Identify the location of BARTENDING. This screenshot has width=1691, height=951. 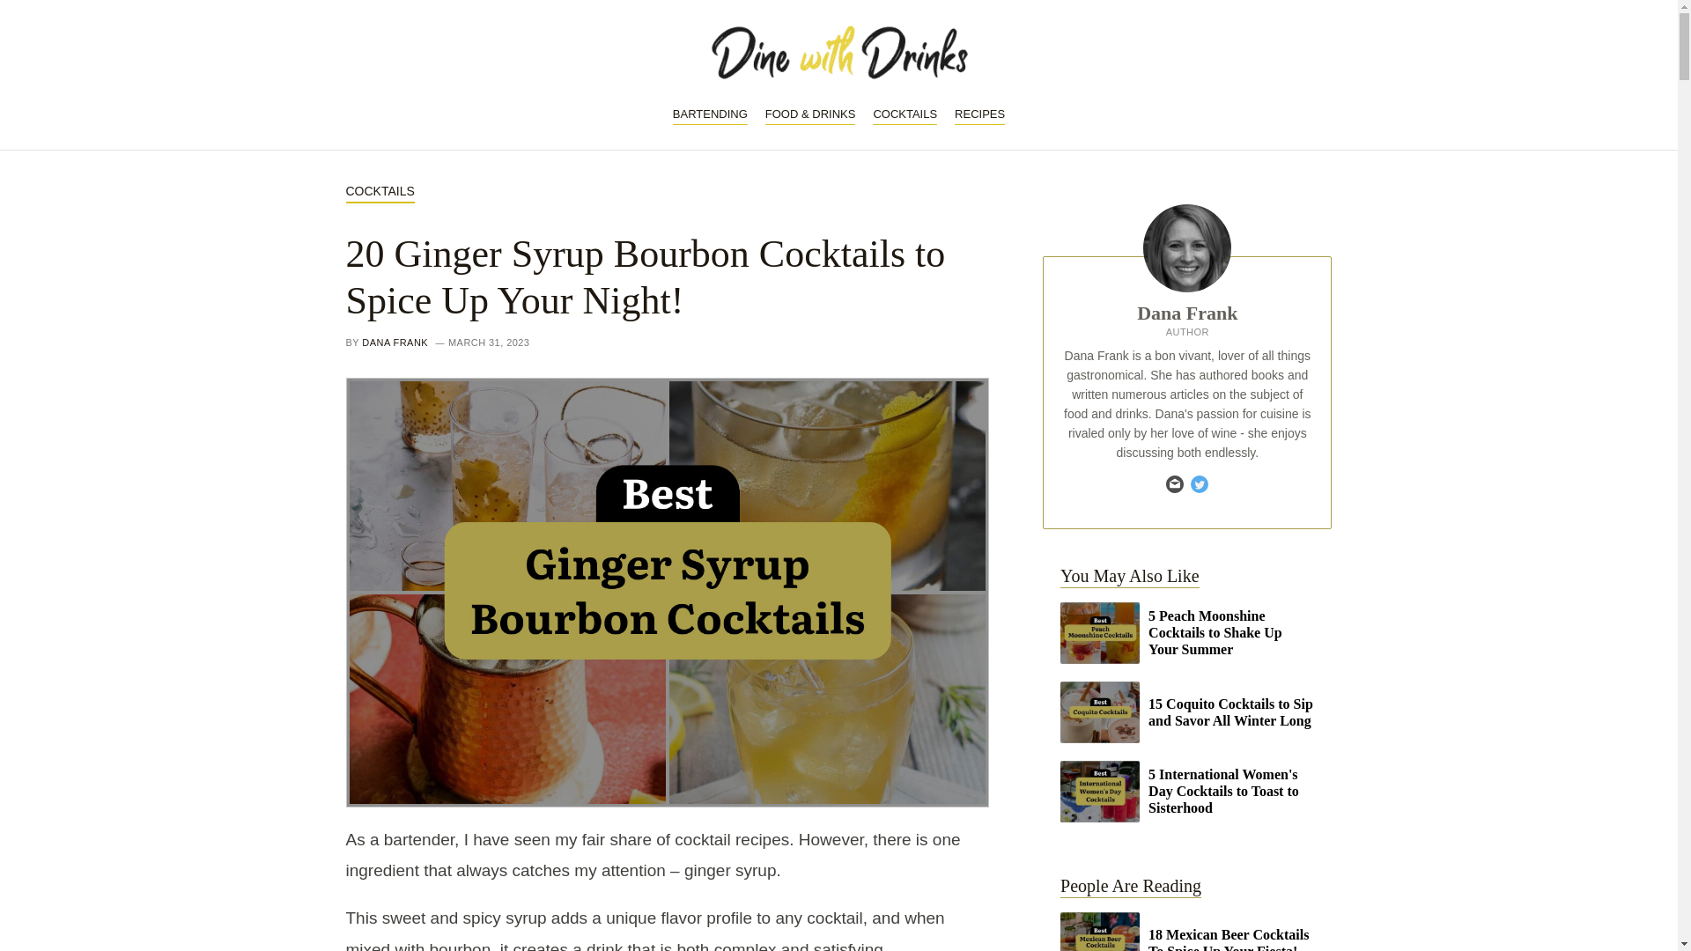
(710, 114).